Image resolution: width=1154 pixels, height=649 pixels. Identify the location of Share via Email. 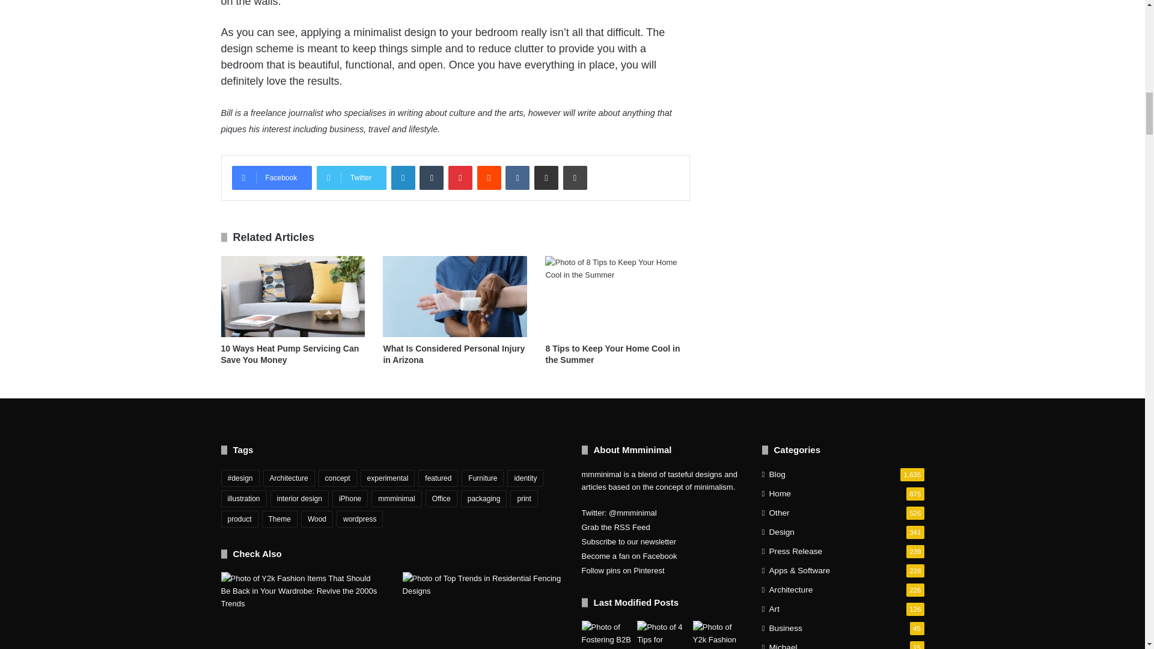
(546, 178).